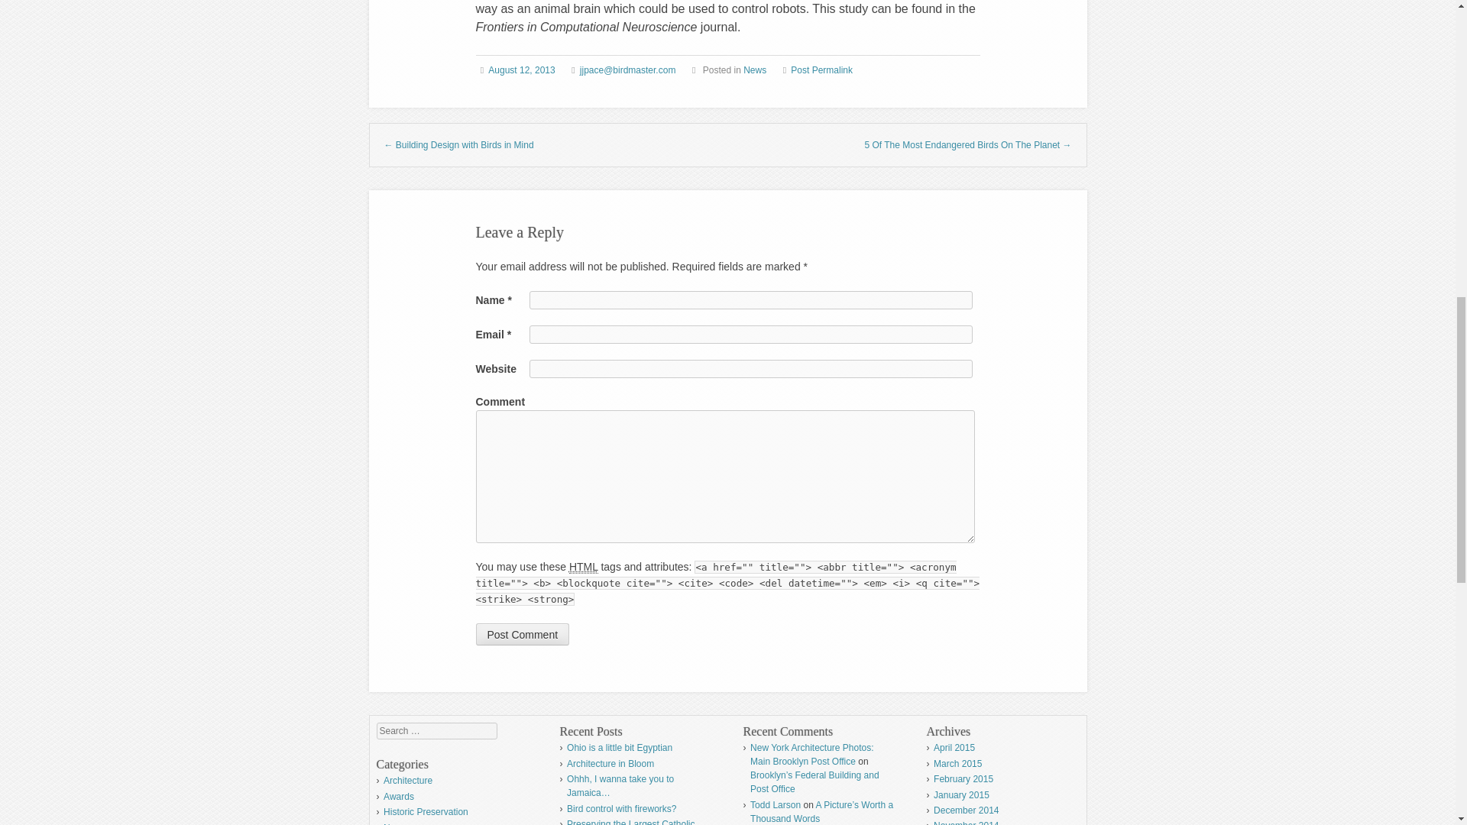  Describe the element at coordinates (961, 794) in the screenshot. I see `January 2015` at that location.